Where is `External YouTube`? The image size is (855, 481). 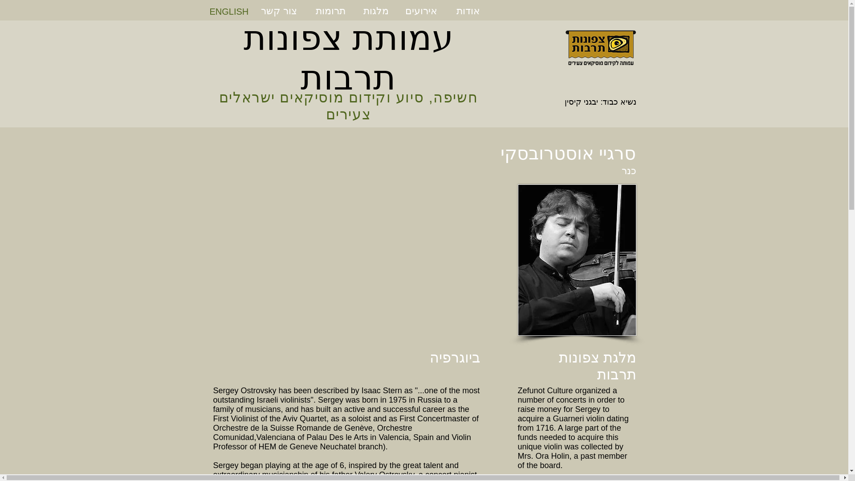
External YouTube is located at coordinates (346, 260).